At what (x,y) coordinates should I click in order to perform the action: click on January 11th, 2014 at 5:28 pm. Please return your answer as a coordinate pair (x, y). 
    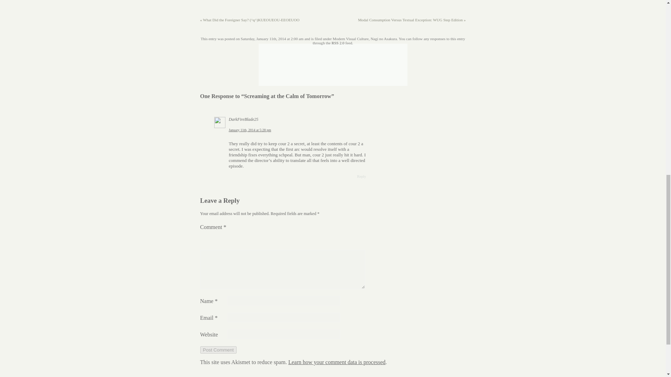
    Looking at the image, I should click on (250, 130).